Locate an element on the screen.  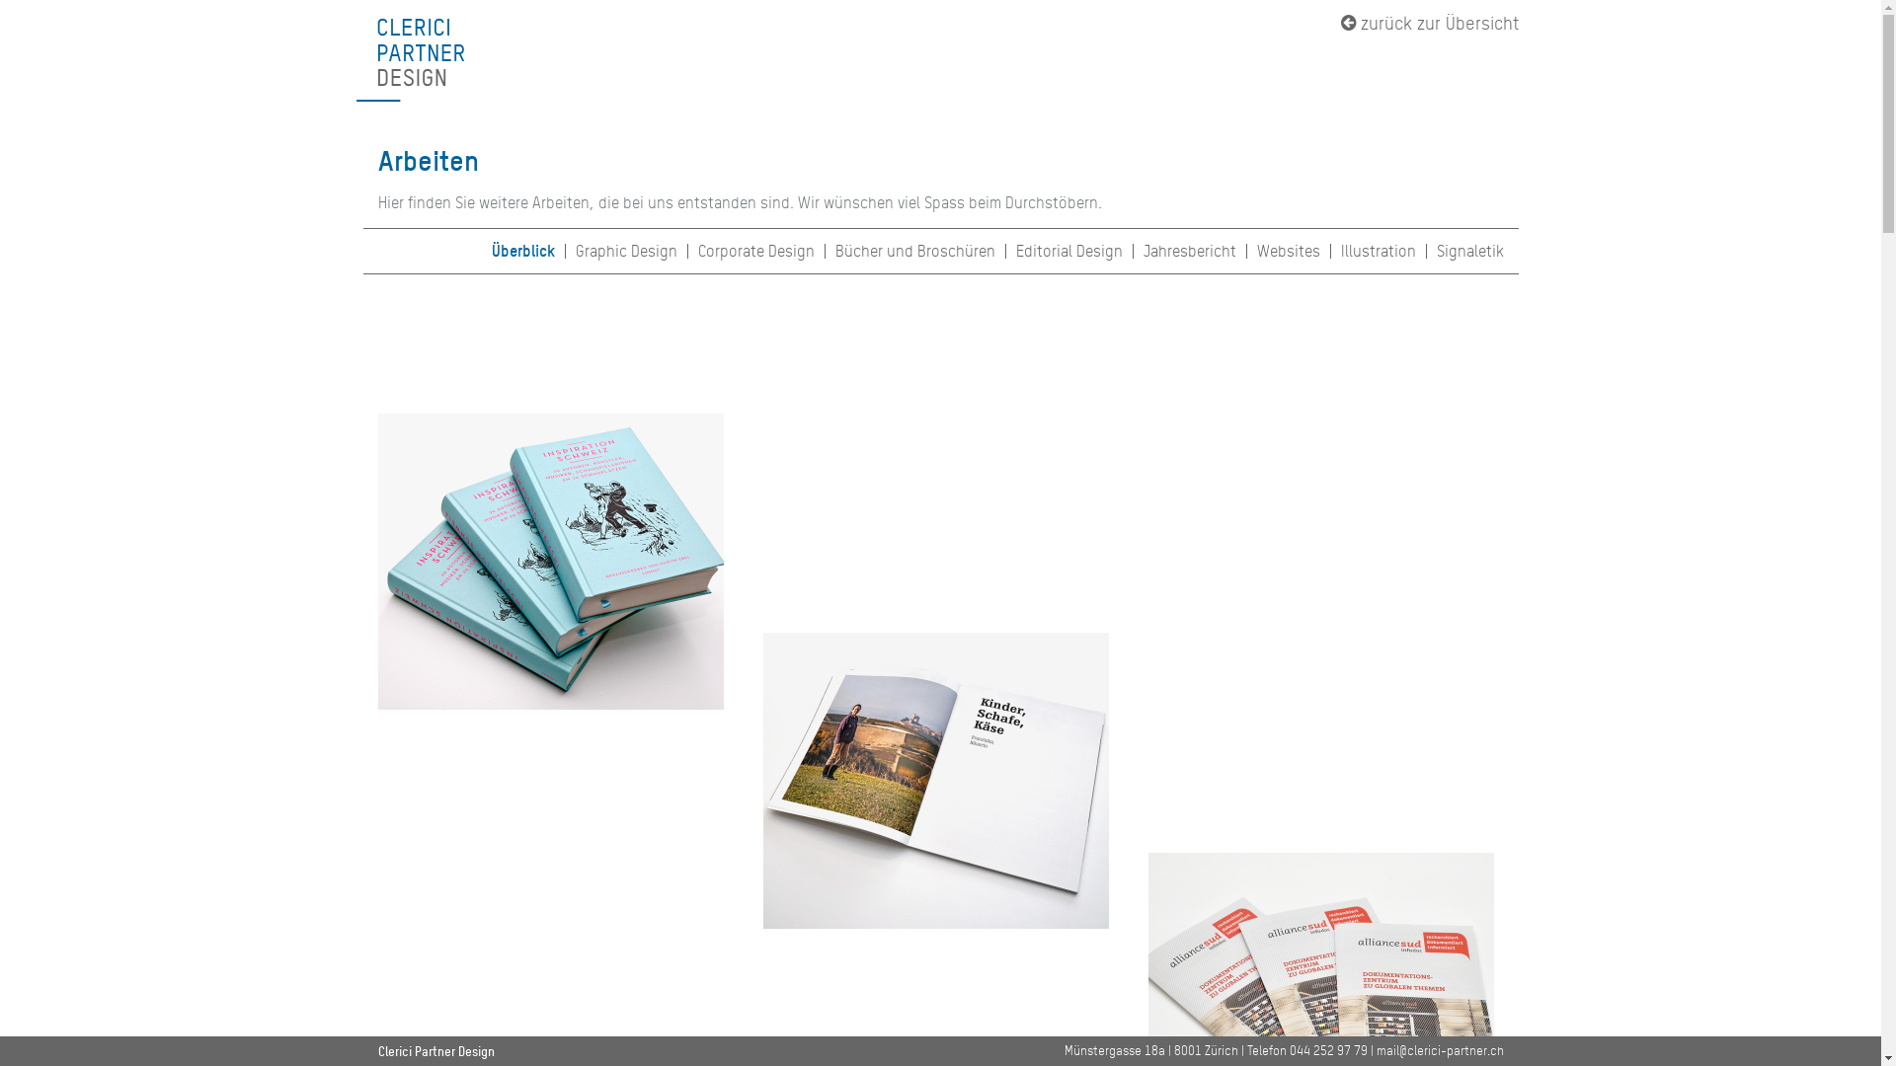
Editorial Design is located at coordinates (1068, 251).